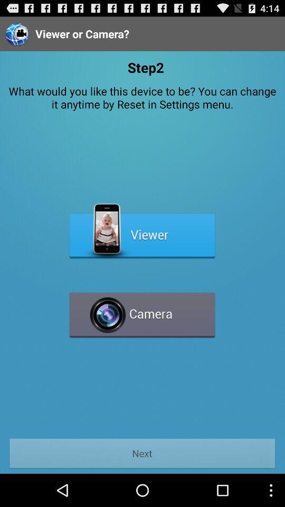  Describe the element at coordinates (142, 231) in the screenshot. I see `open viewer` at that location.